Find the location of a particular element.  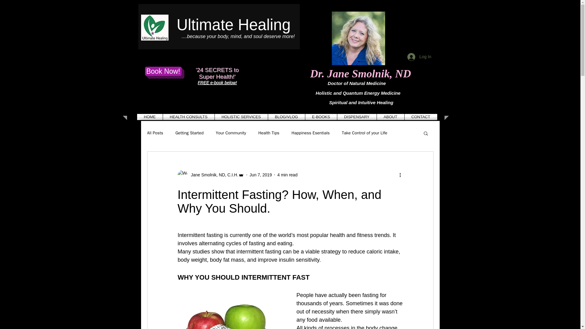

ABOUT is located at coordinates (390, 117).